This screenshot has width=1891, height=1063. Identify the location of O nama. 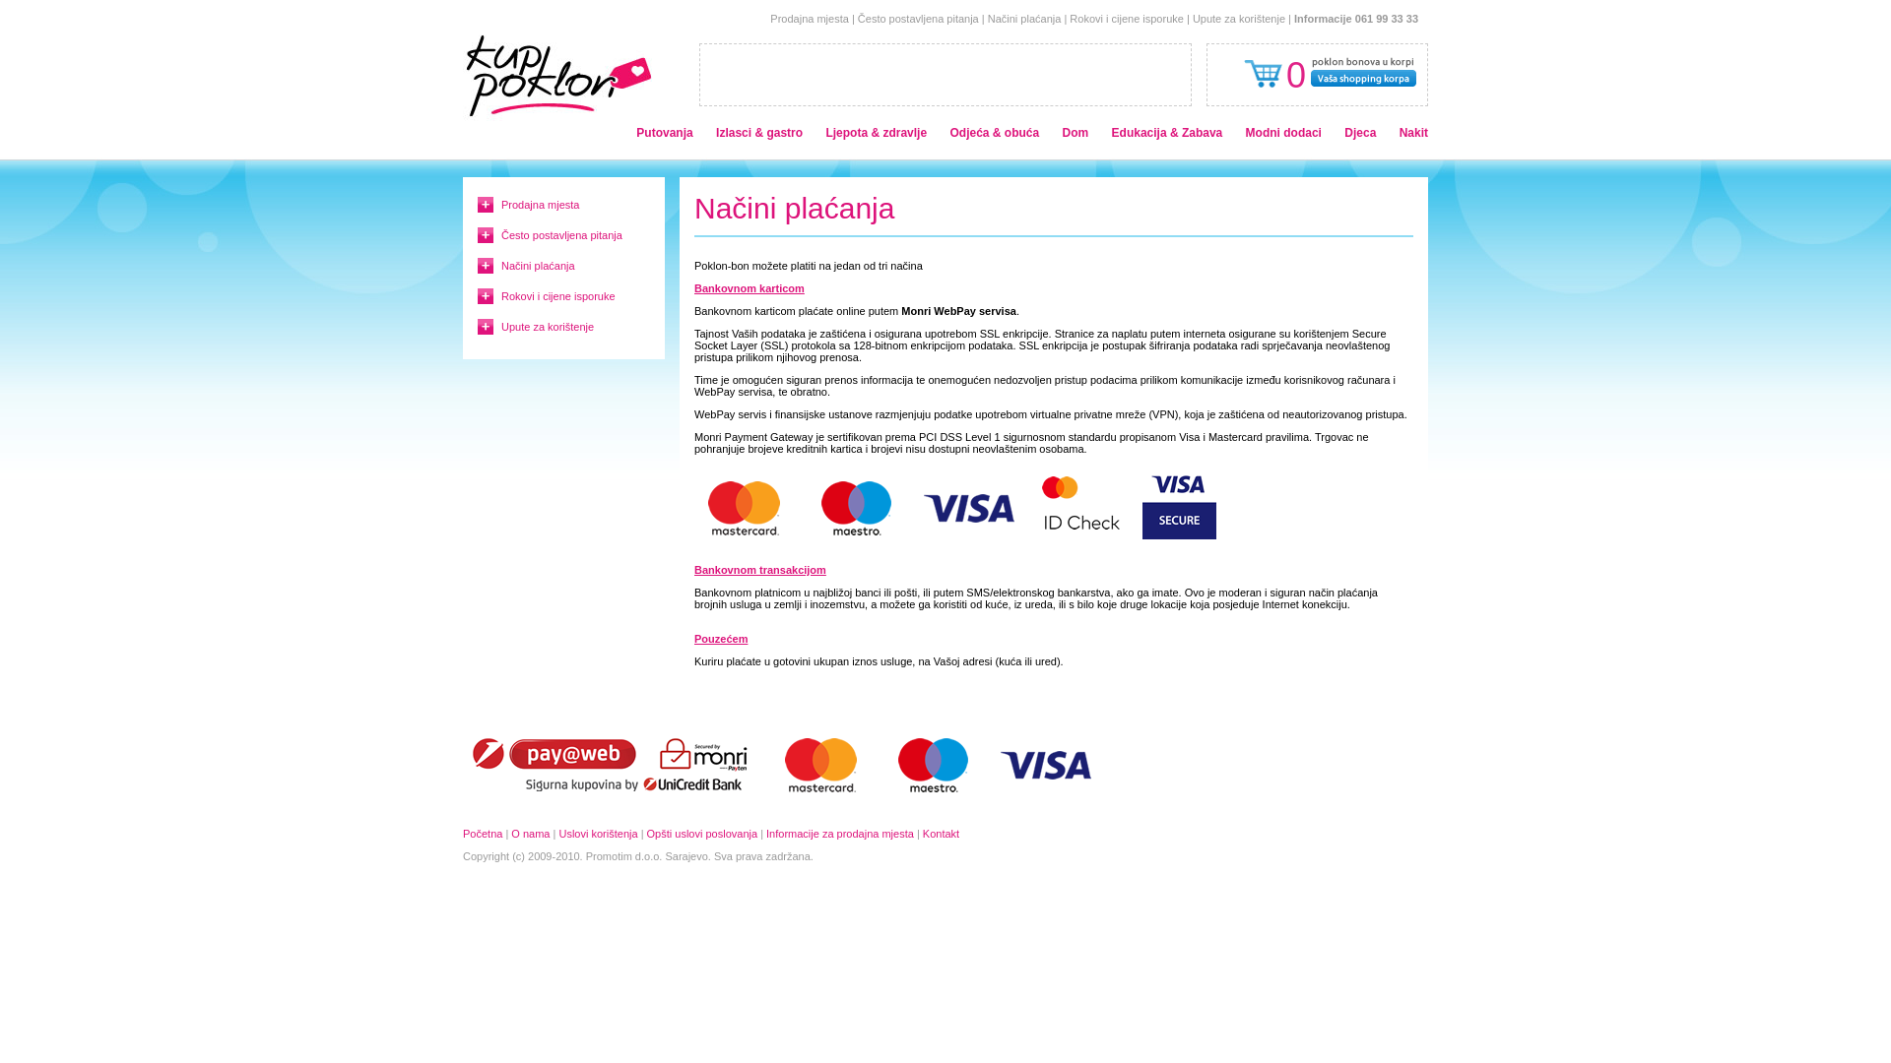
(530, 834).